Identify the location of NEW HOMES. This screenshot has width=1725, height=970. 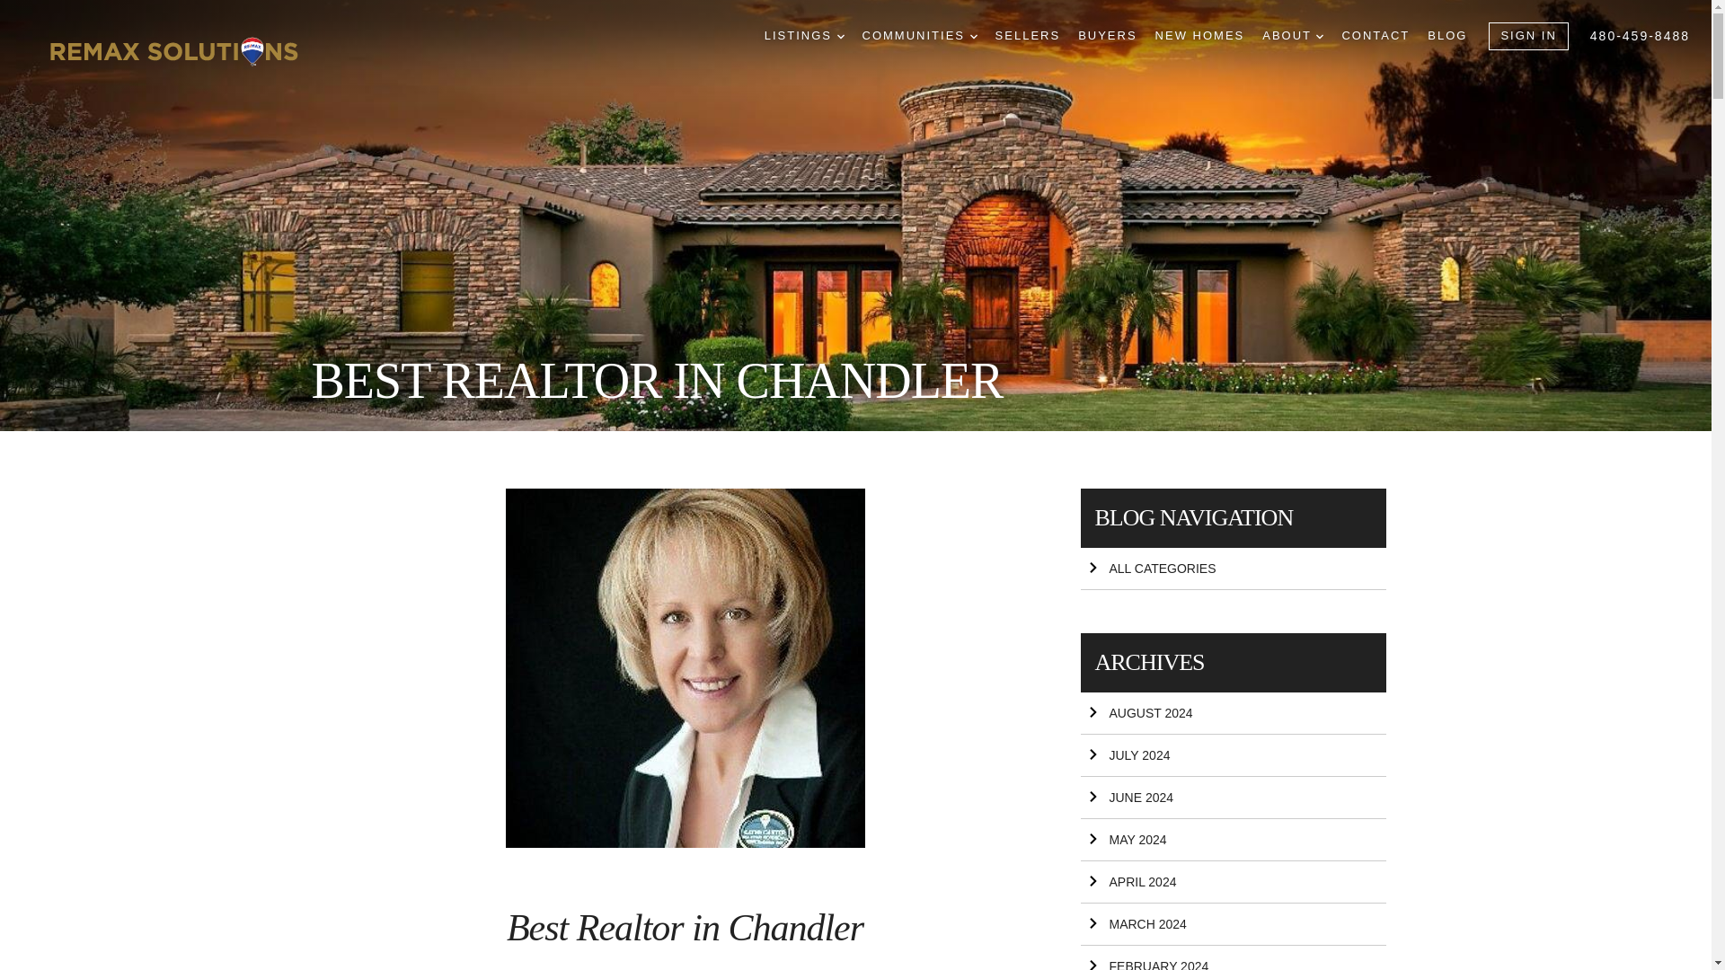
(1200, 36).